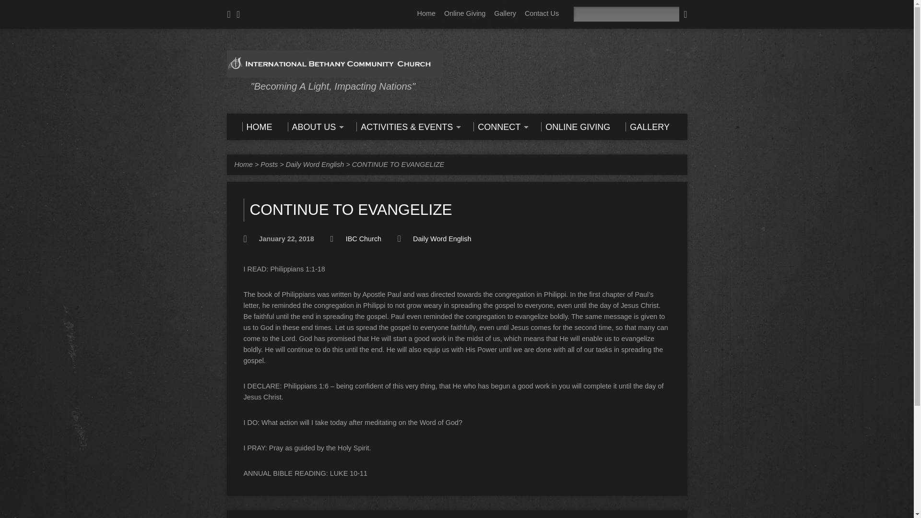  What do you see at coordinates (243, 164) in the screenshot?
I see `Home` at bounding box center [243, 164].